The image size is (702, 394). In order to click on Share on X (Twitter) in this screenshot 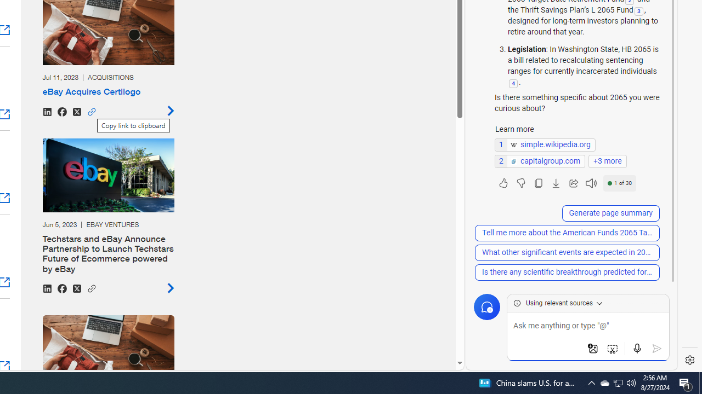, I will do `click(76, 288)`.